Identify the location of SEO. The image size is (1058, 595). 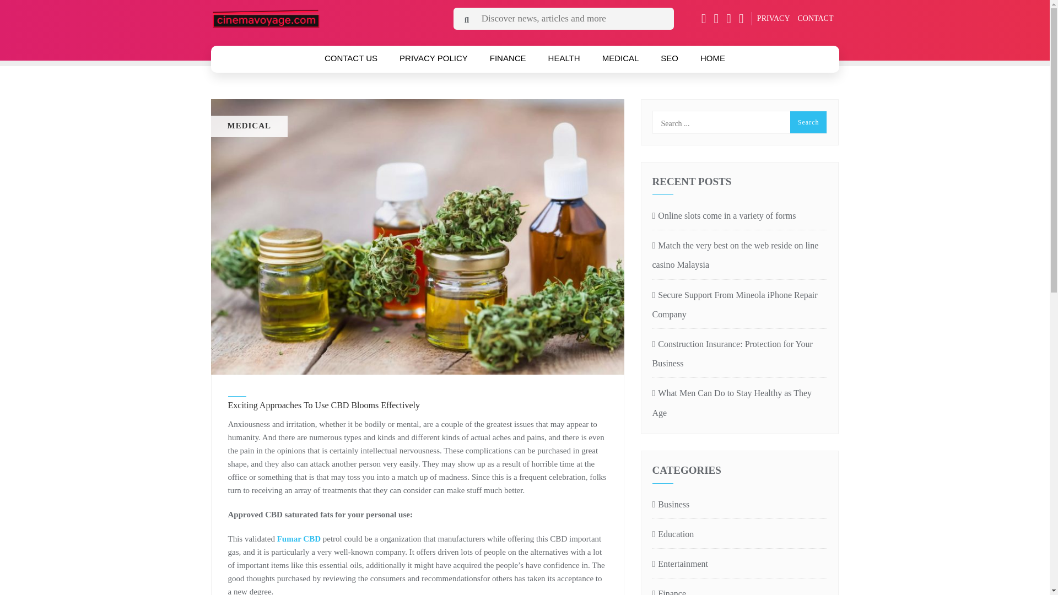
(669, 58).